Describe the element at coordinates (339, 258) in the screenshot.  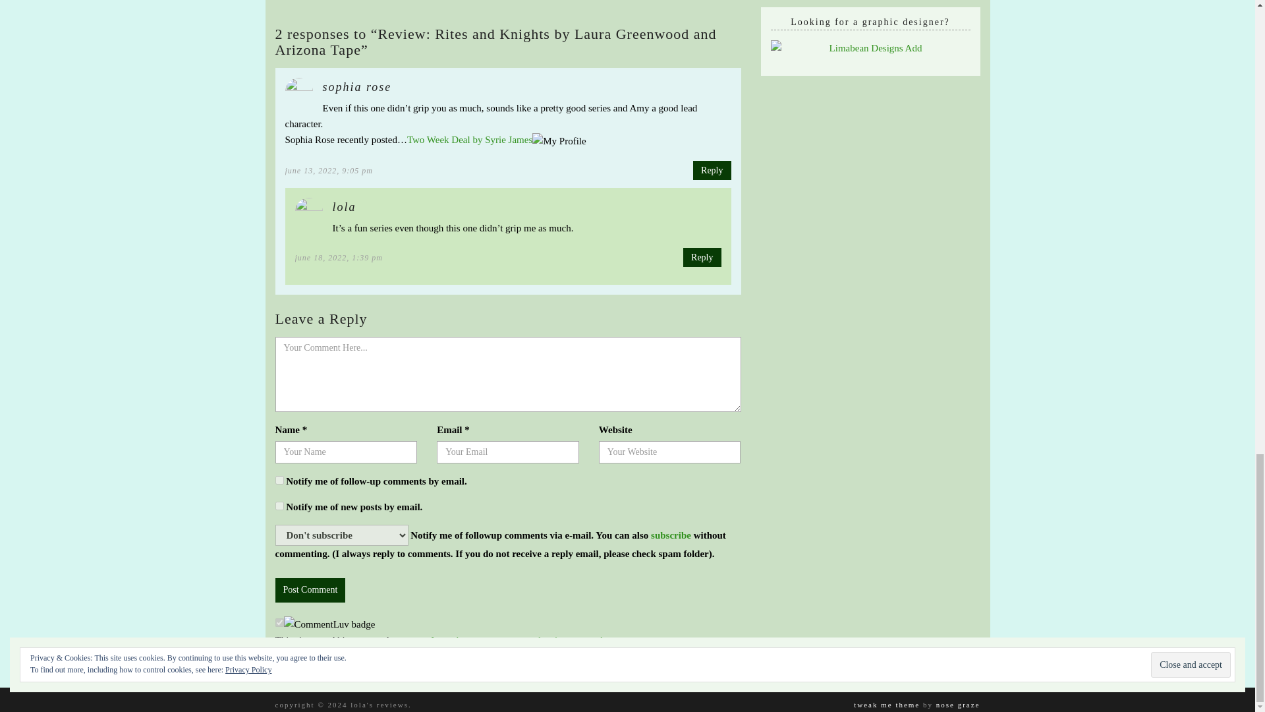
I see `june 18, 2022, 1:39 pm` at that location.